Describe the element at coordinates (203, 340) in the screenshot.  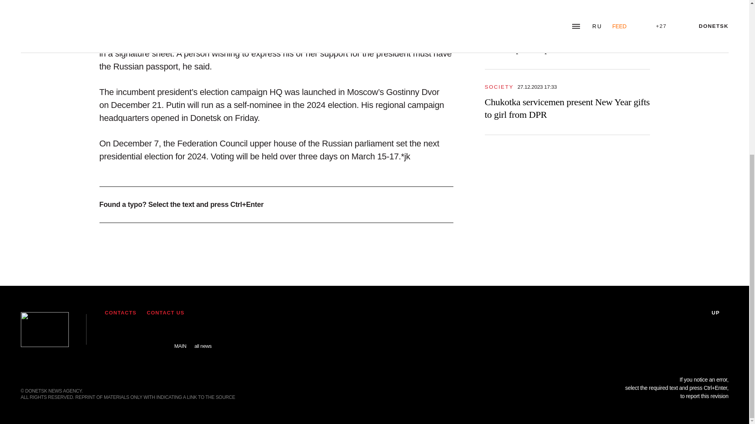
I see `all news` at that location.